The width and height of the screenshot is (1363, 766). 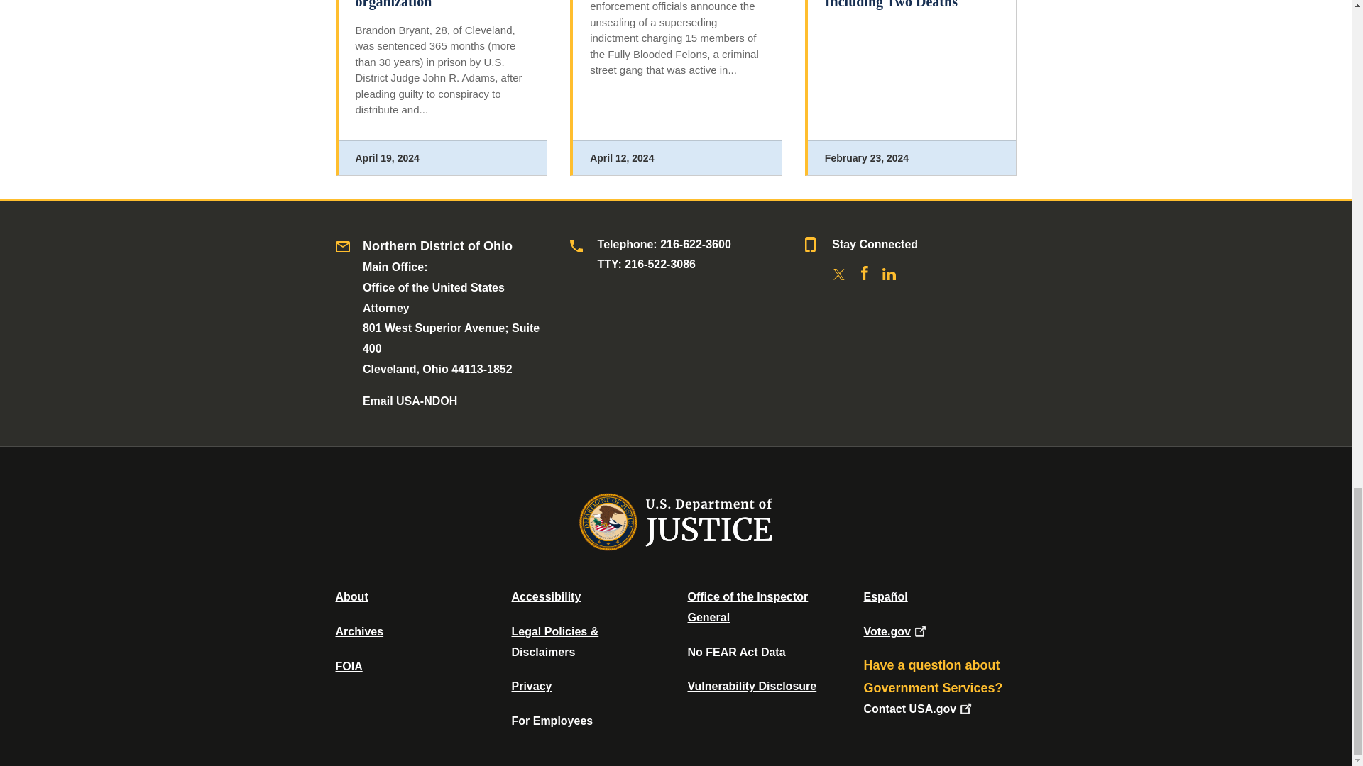 I want to click on For Employees, so click(x=552, y=721).